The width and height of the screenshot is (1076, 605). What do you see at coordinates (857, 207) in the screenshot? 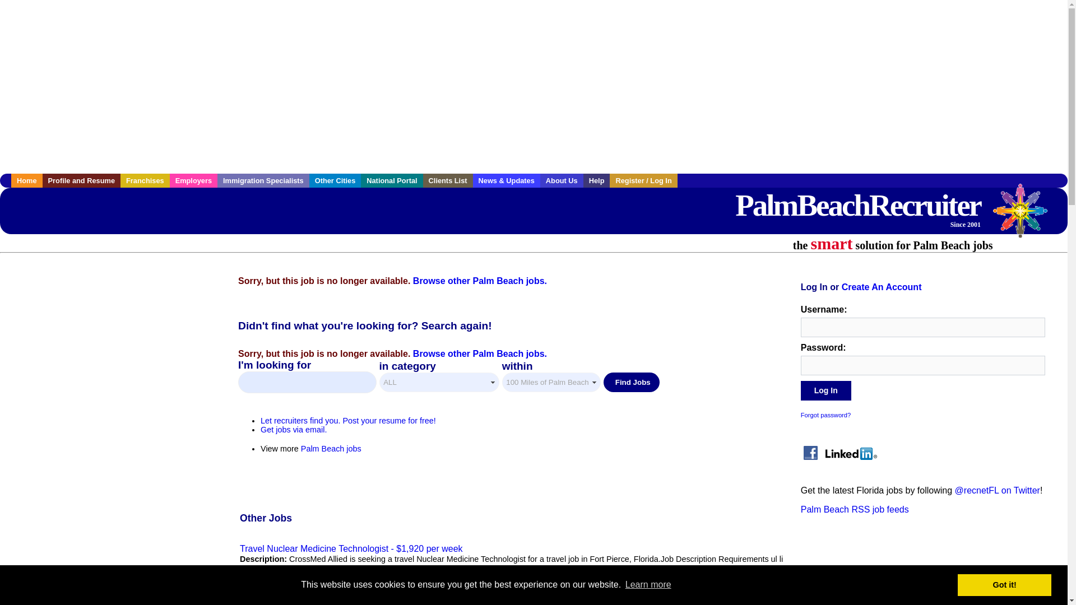
I see `Search jobs in Palm Beach` at bounding box center [857, 207].